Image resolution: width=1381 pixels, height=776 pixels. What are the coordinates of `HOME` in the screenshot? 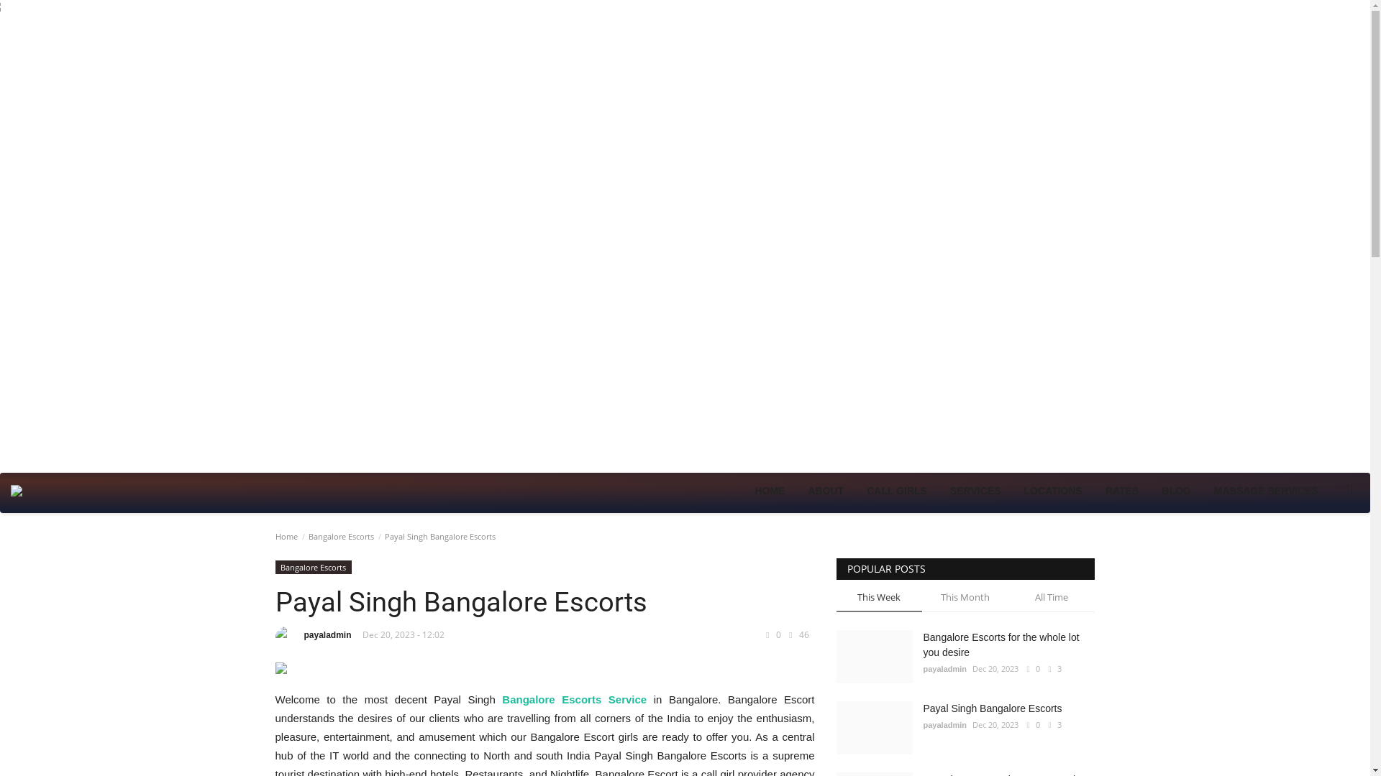 It's located at (770, 490).